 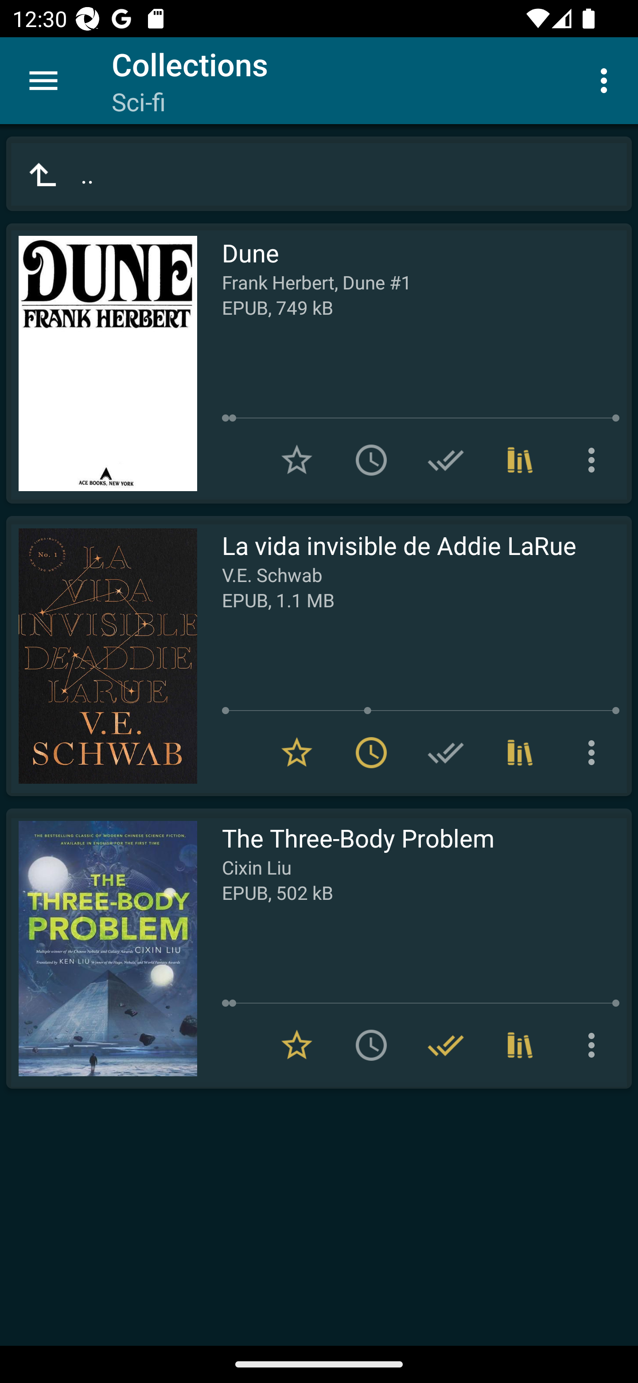 I want to click on More options, so click(x=595, y=752).